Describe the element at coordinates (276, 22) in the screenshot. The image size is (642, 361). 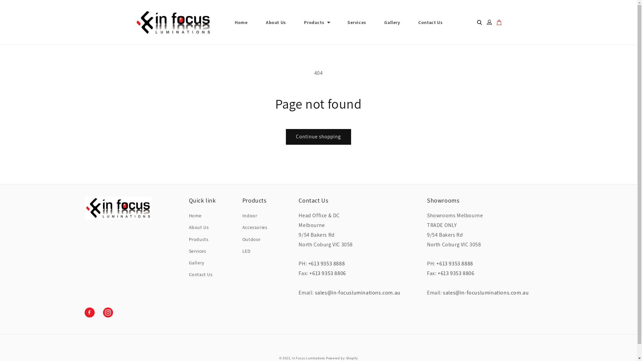
I see `About Us` at that location.